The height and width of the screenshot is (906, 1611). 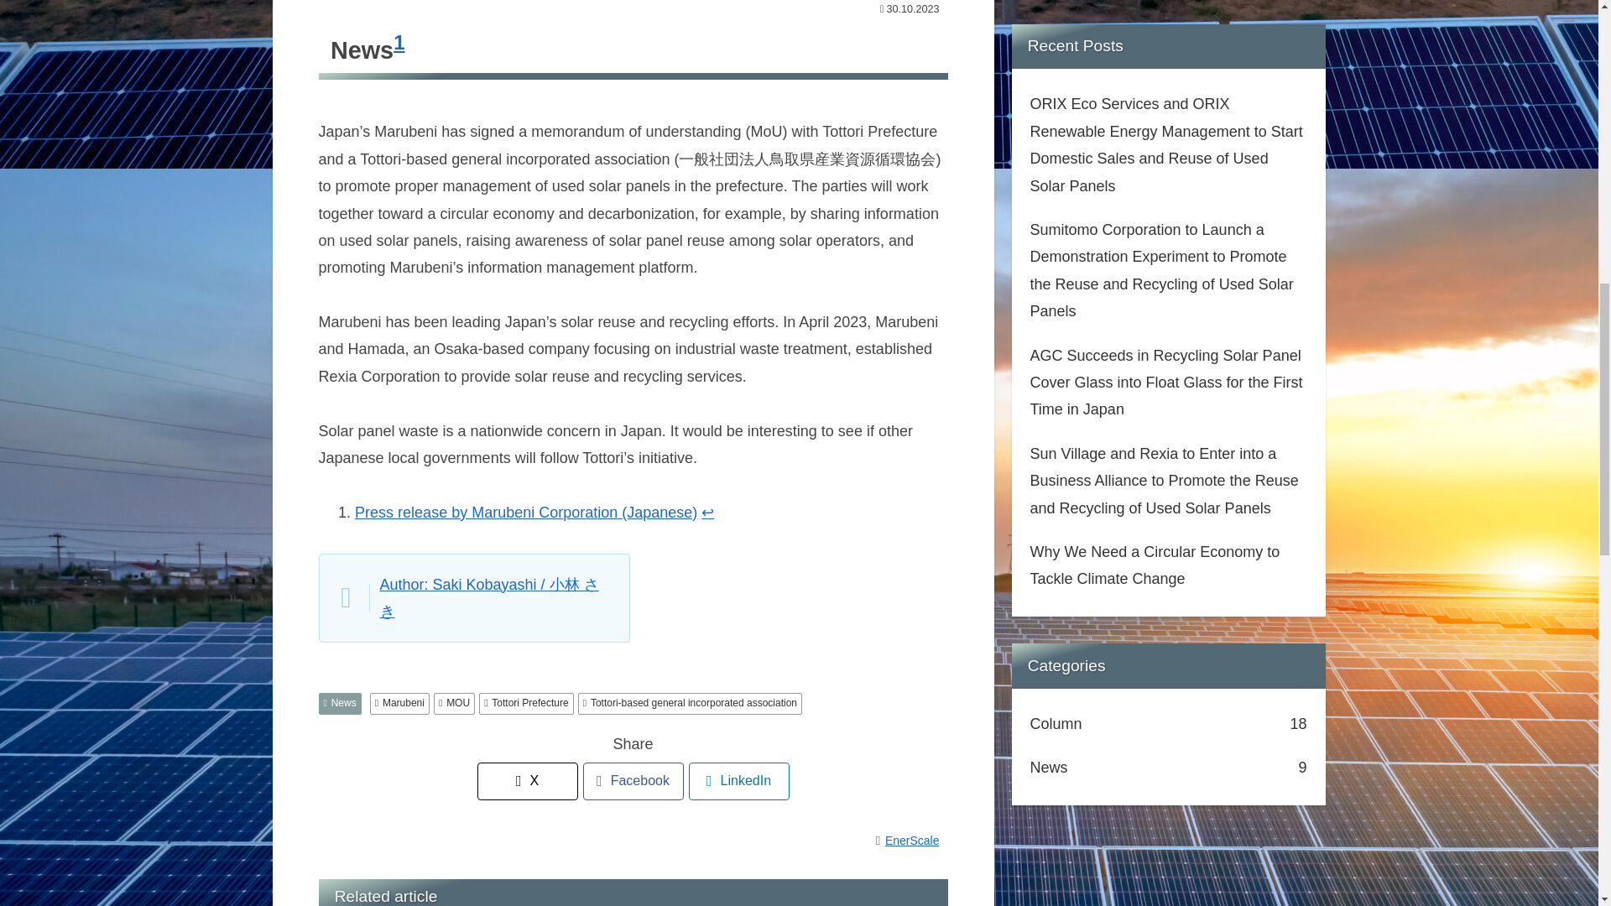 I want to click on Tottori-based general incorporated association, so click(x=690, y=704).